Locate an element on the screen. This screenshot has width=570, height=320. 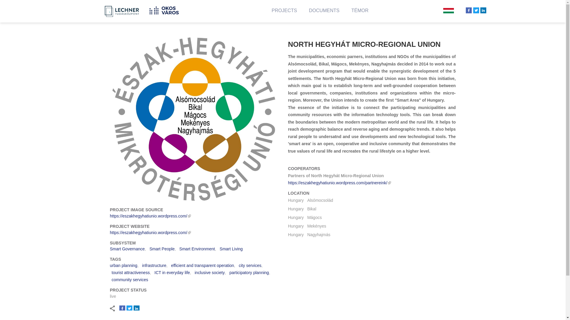
Home is located at coordinates (166, 9).